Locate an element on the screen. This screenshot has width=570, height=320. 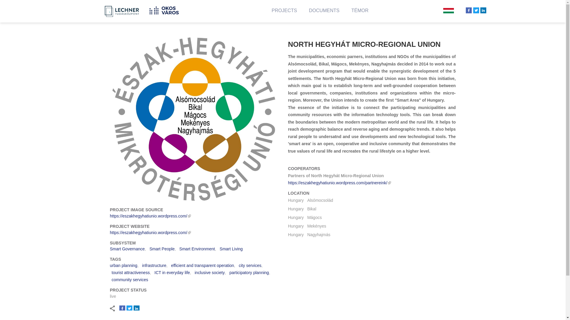
Home is located at coordinates (166, 9).